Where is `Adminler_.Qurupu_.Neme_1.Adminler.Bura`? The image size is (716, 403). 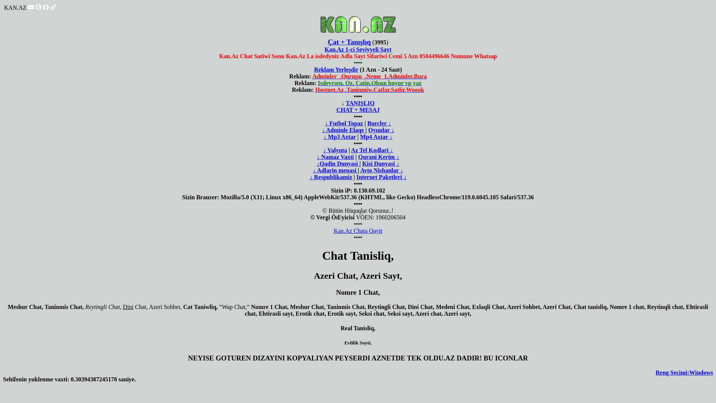
Adminler_.Qurupu_.Neme_1.Adminler.Bura is located at coordinates (369, 76).